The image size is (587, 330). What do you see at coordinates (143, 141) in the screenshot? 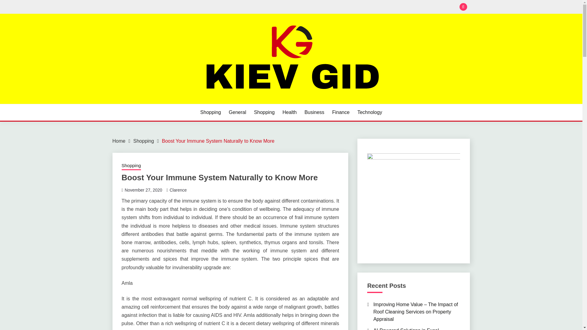
I see `Shopping` at bounding box center [143, 141].